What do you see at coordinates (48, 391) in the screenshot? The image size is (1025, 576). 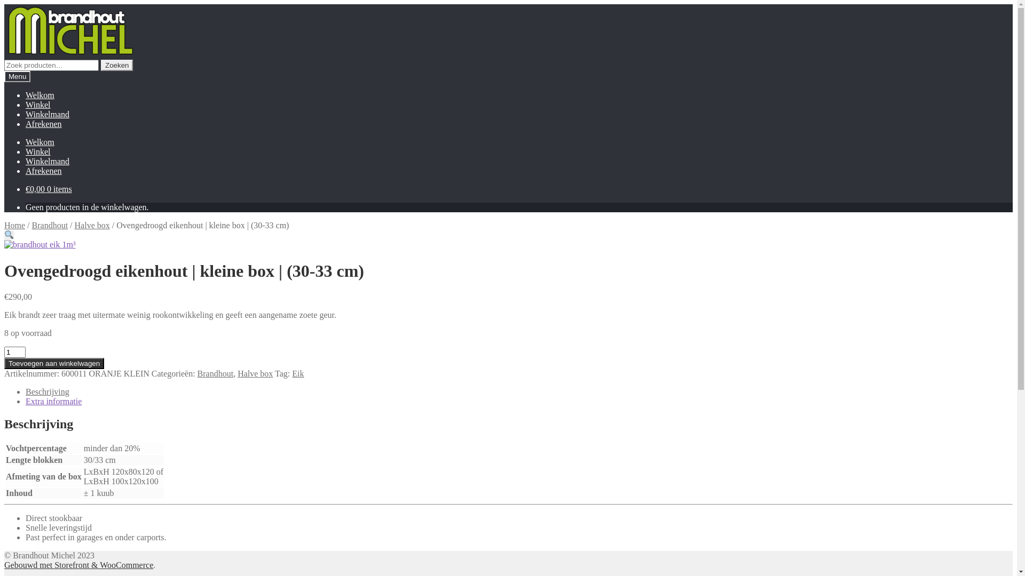 I see `Beschrijving` at bounding box center [48, 391].